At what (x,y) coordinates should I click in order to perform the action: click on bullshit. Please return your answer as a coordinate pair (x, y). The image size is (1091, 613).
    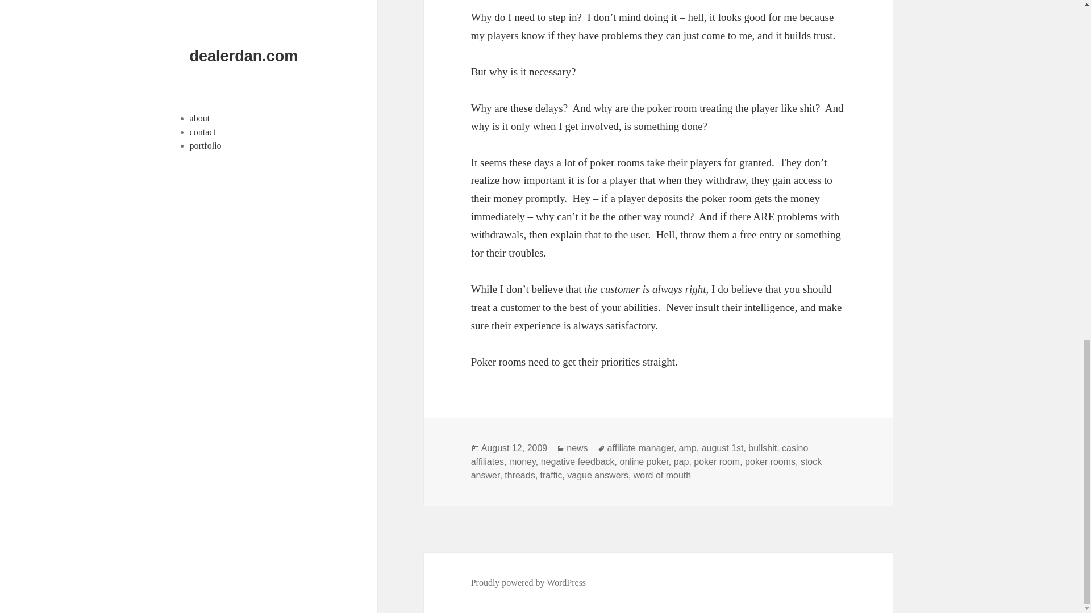
    Looking at the image, I should click on (763, 448).